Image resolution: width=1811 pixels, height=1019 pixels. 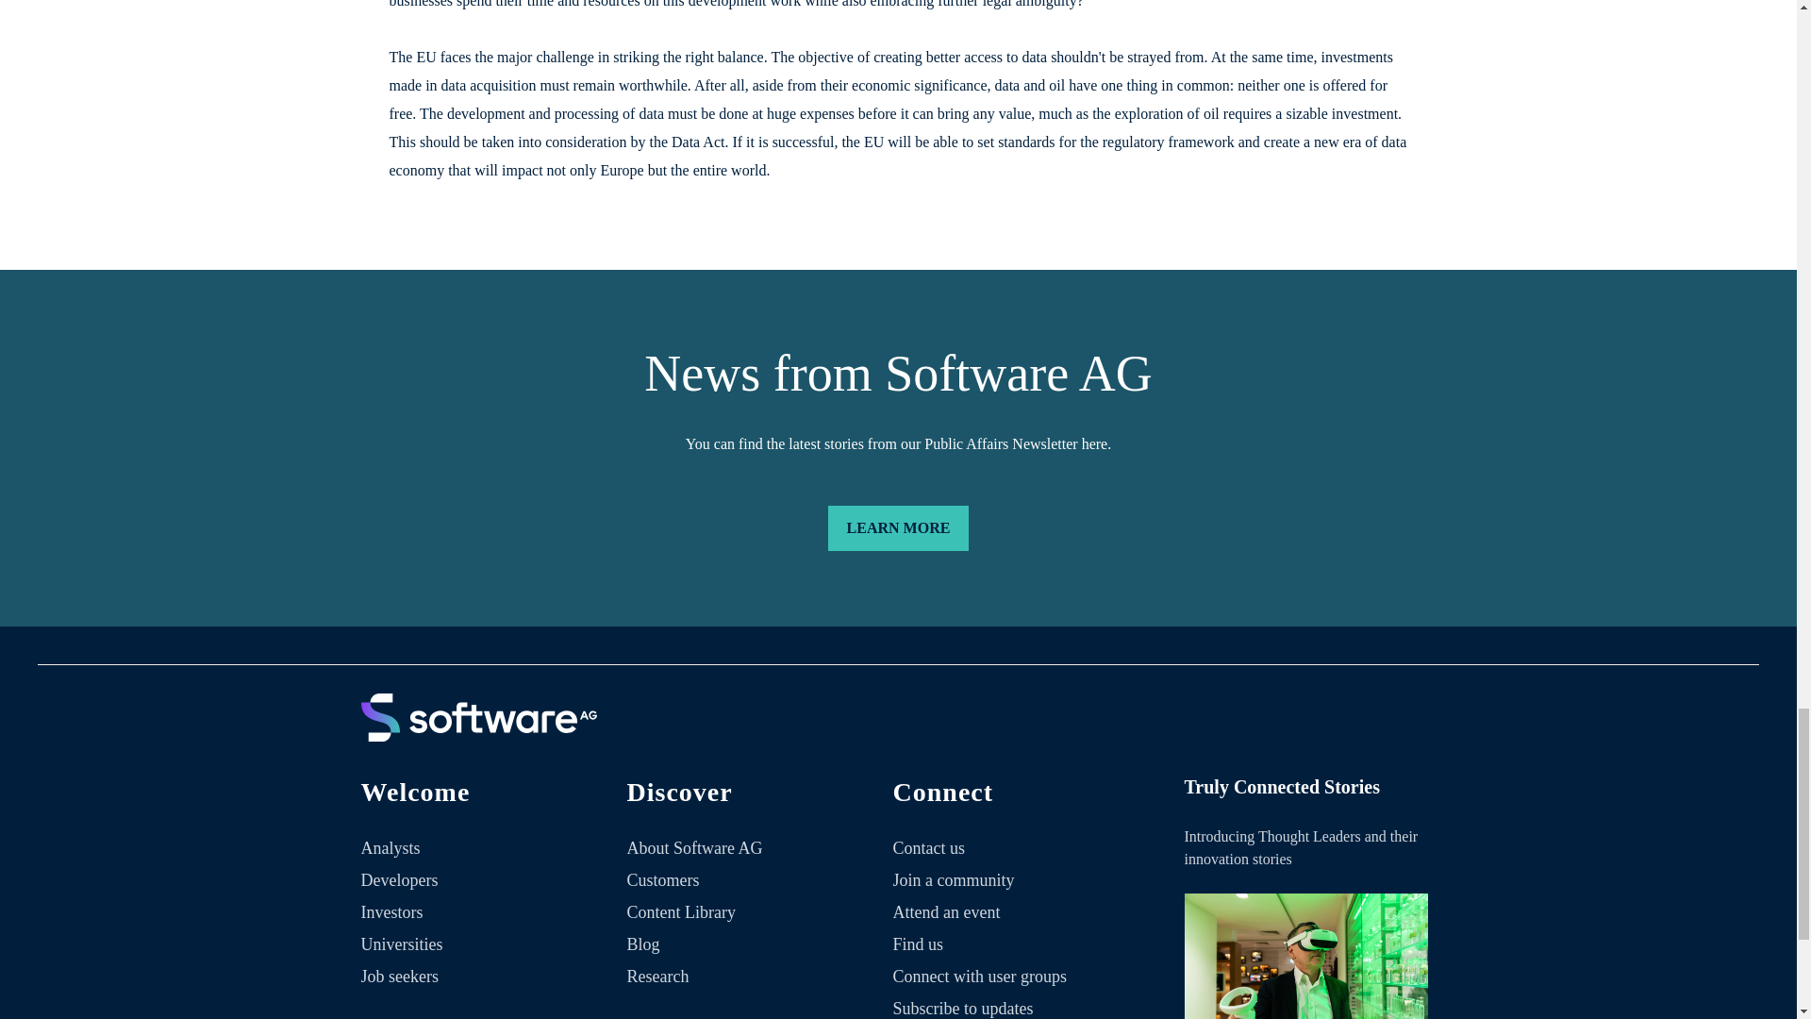 I want to click on Developers, so click(x=399, y=879).